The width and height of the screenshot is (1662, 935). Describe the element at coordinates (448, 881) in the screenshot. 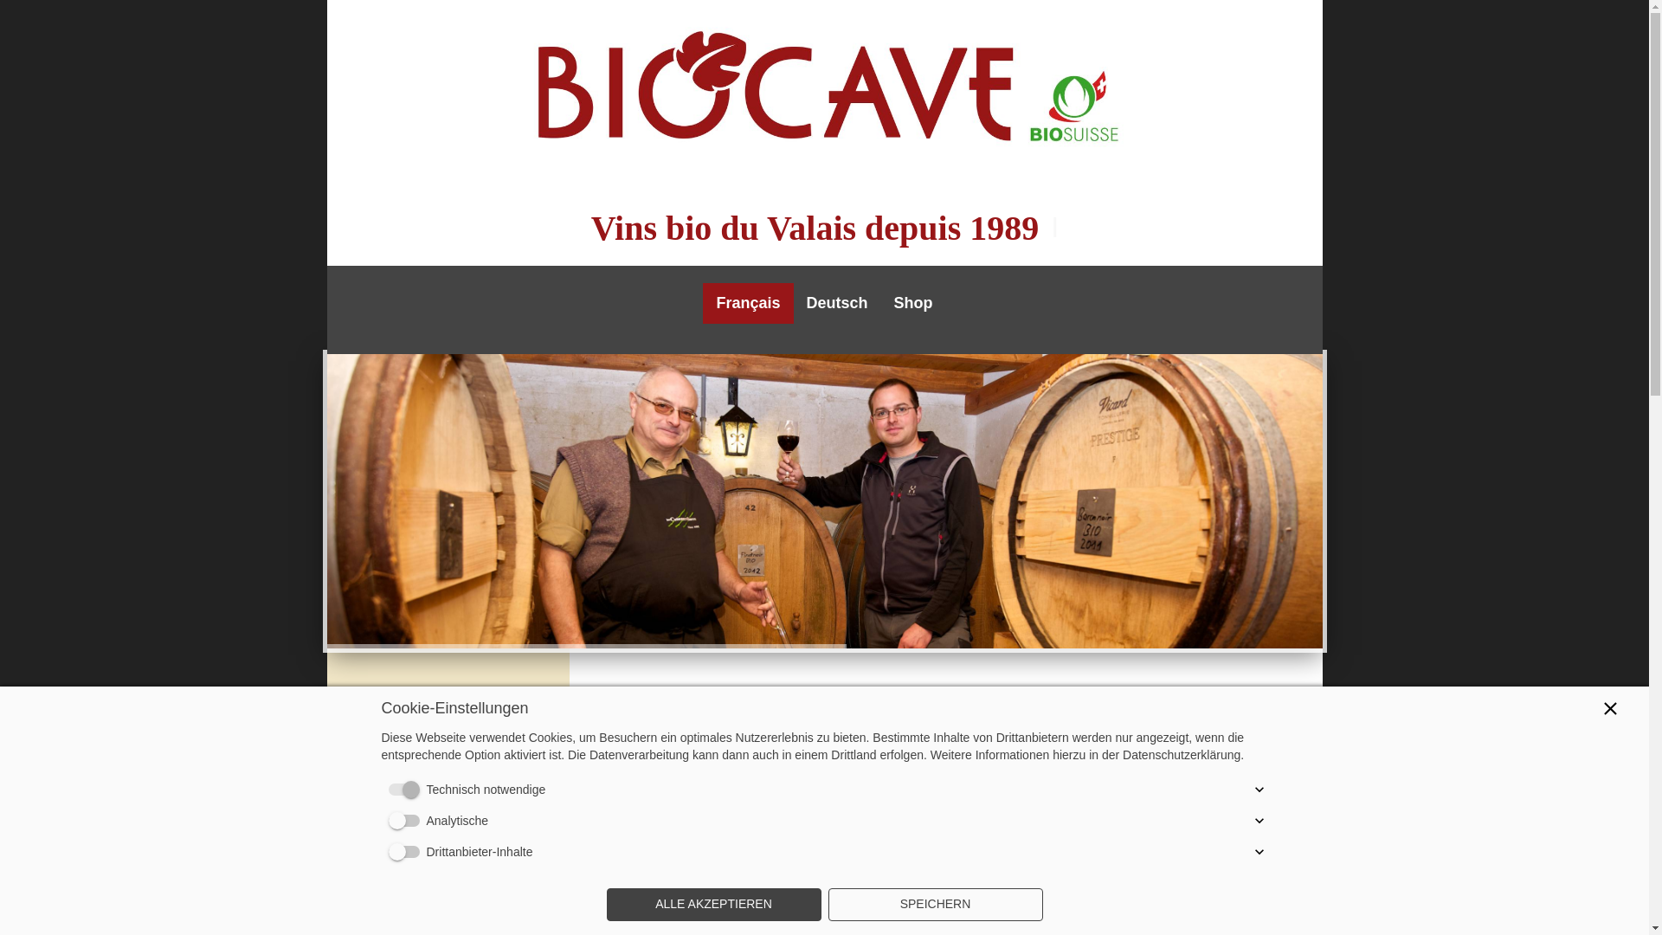

I see `Contact` at that location.